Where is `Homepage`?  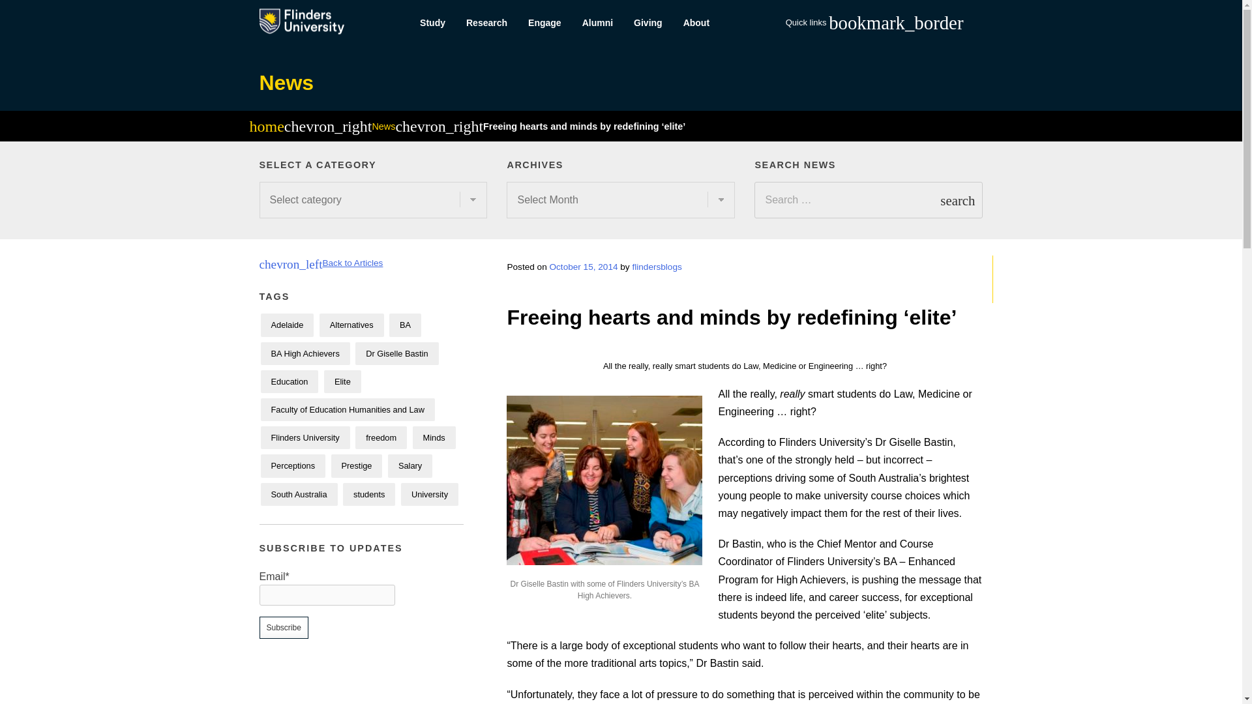 Homepage is located at coordinates (266, 128).